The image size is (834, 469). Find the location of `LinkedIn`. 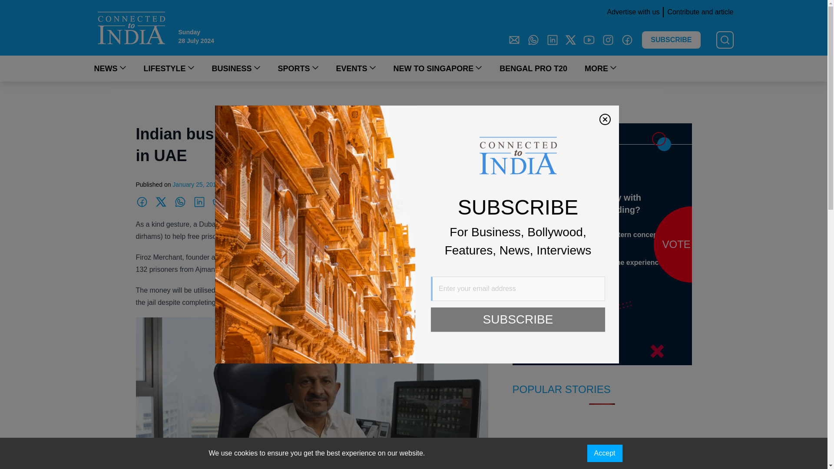

LinkedIn is located at coordinates (553, 40).